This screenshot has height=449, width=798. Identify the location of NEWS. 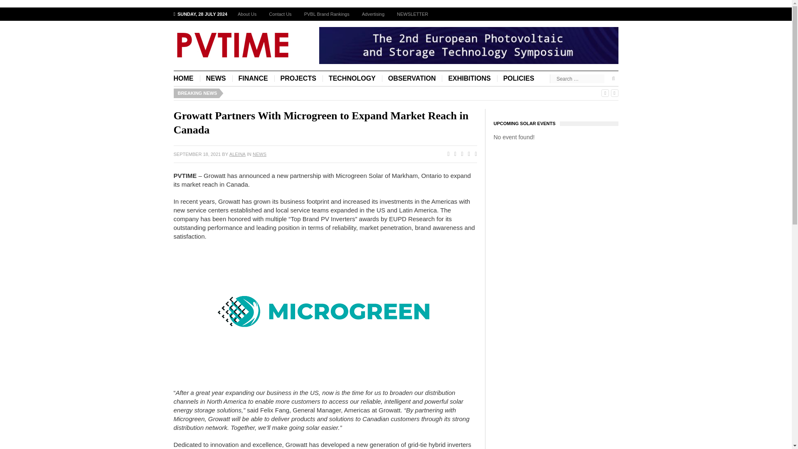
(259, 154).